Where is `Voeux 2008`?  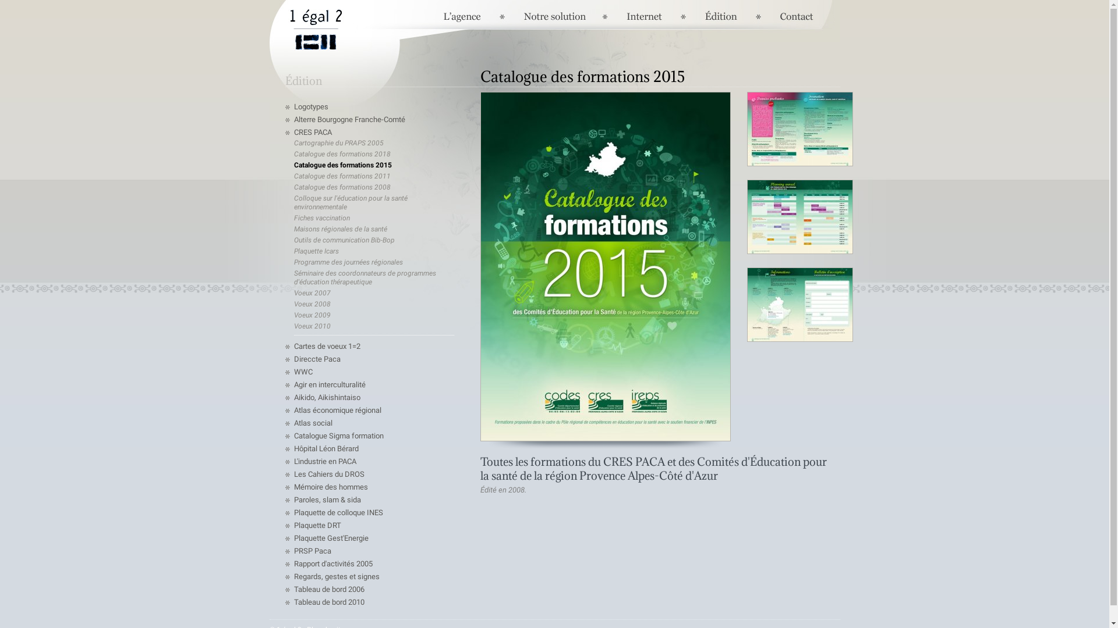
Voeux 2008 is located at coordinates (312, 304).